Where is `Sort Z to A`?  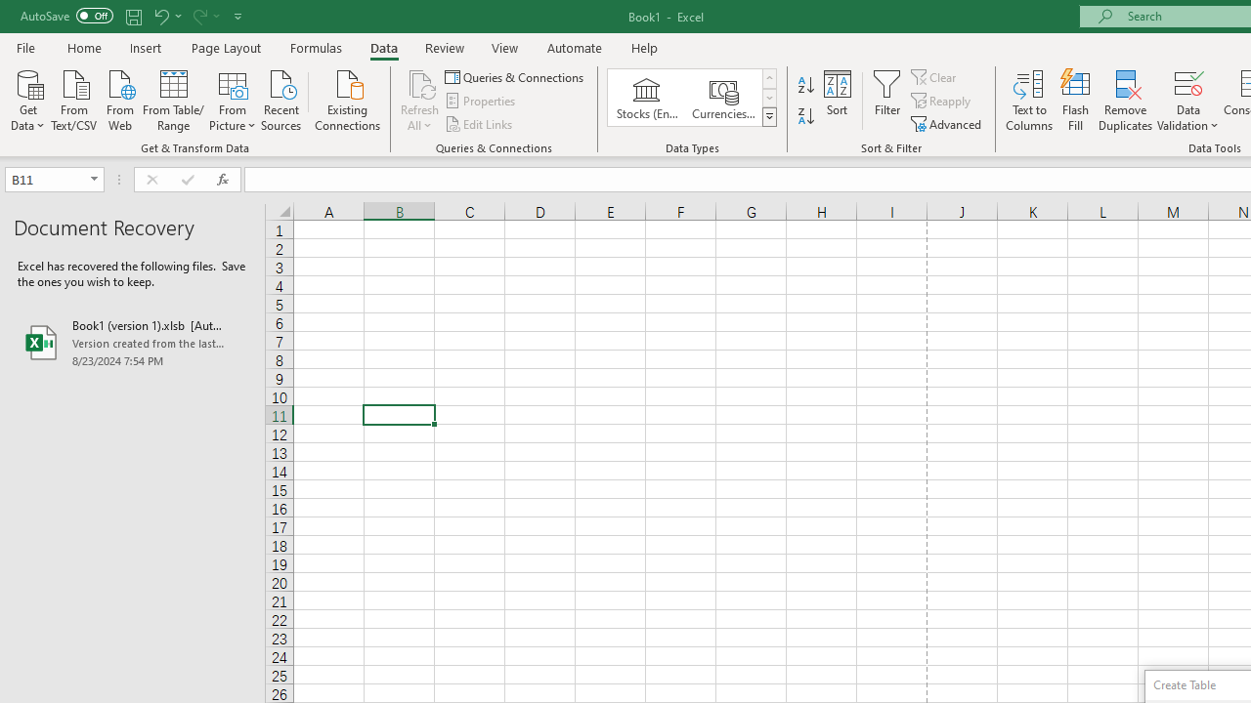
Sort Z to A is located at coordinates (805, 117).